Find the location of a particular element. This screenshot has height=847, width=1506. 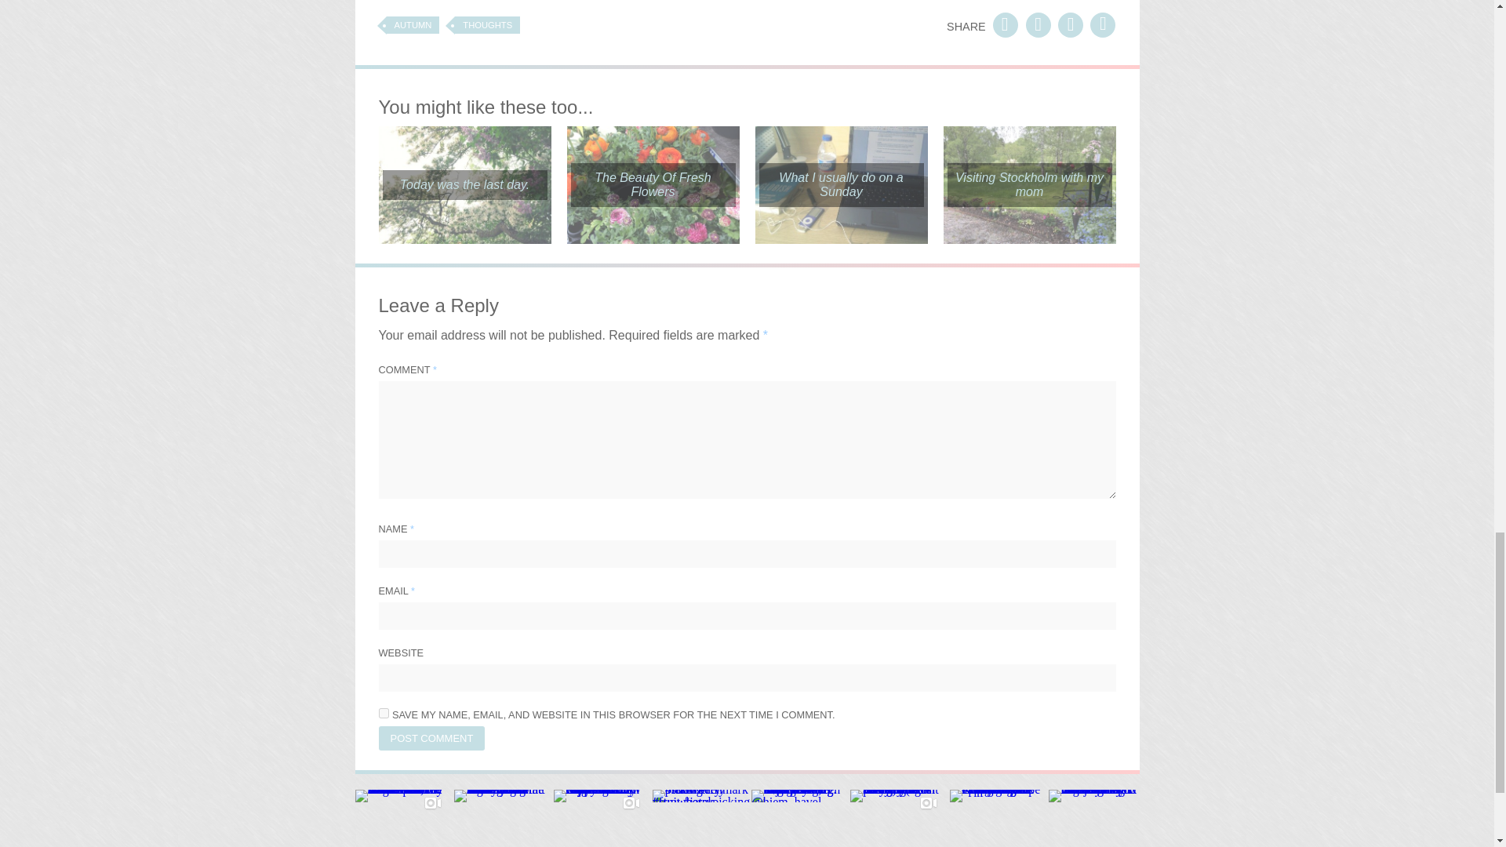

The Beauty Of Fresh Flowers is located at coordinates (653, 185).